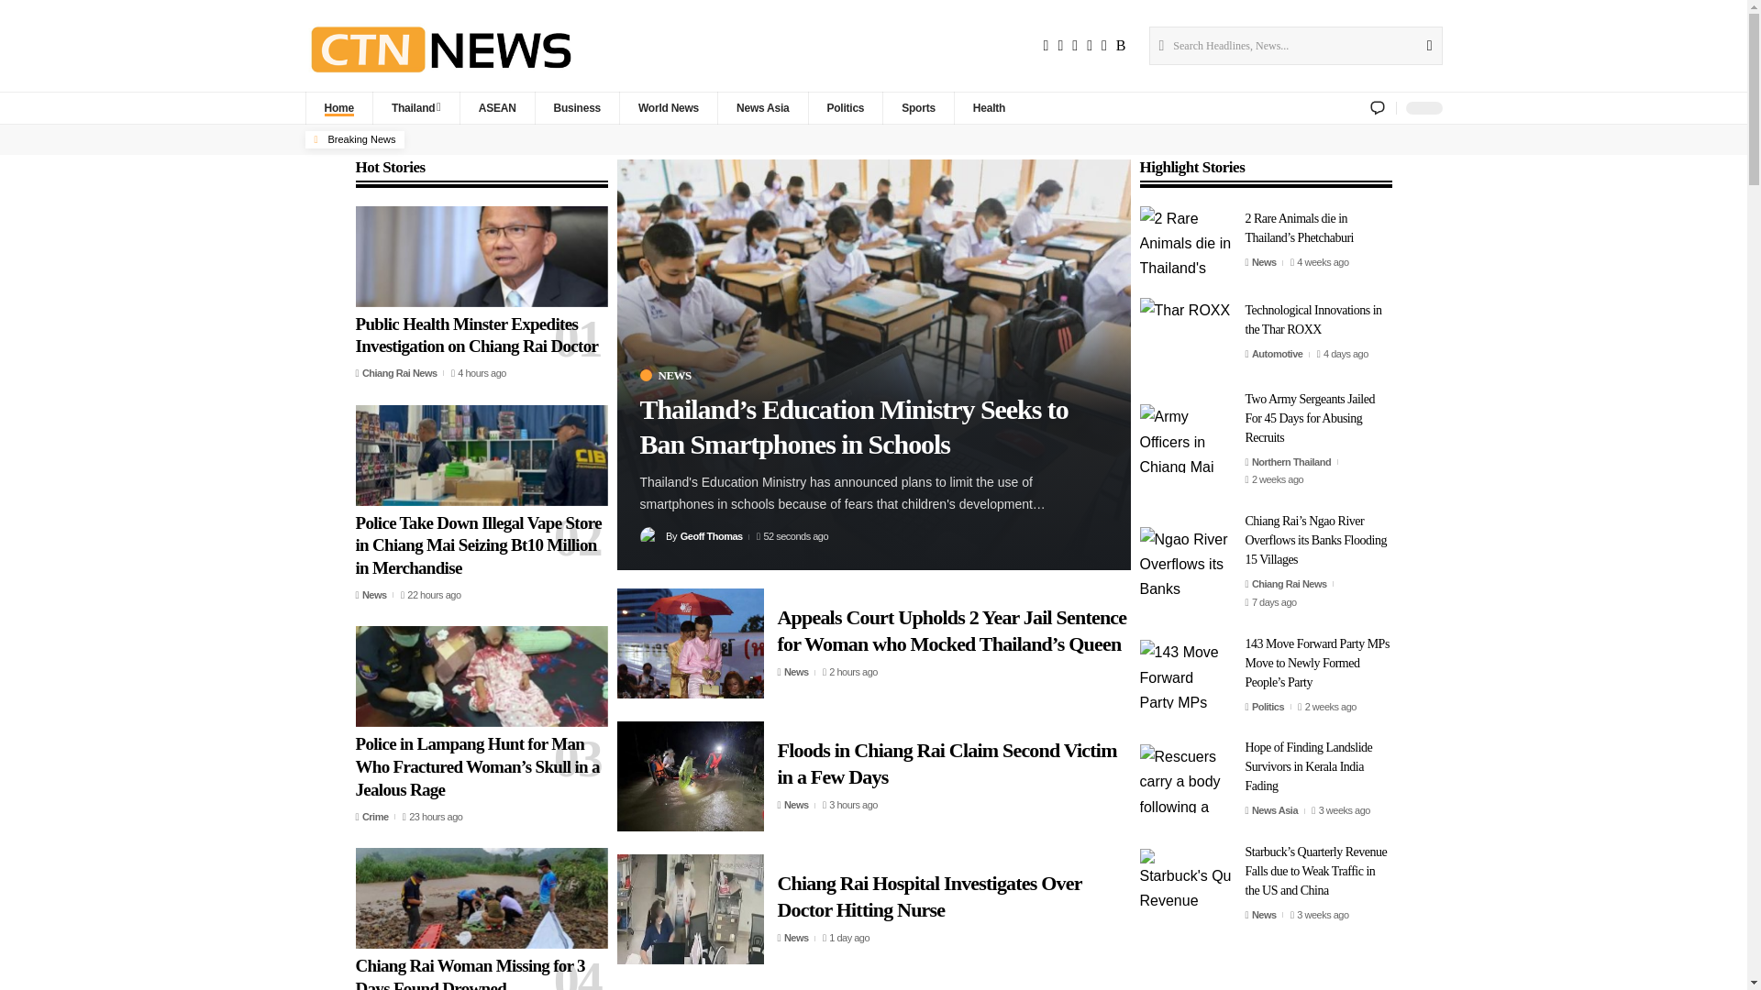 The image size is (1761, 990). What do you see at coordinates (1185, 332) in the screenshot?
I see `Technological Innovations in the Thar ROXX` at bounding box center [1185, 332].